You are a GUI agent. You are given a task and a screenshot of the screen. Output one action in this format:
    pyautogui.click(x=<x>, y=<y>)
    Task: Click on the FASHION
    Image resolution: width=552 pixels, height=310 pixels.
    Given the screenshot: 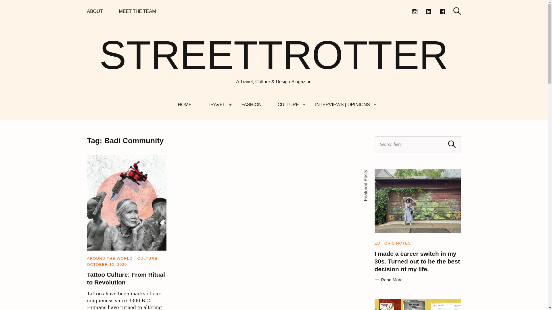 What is the action you would take?
    pyautogui.click(x=251, y=104)
    